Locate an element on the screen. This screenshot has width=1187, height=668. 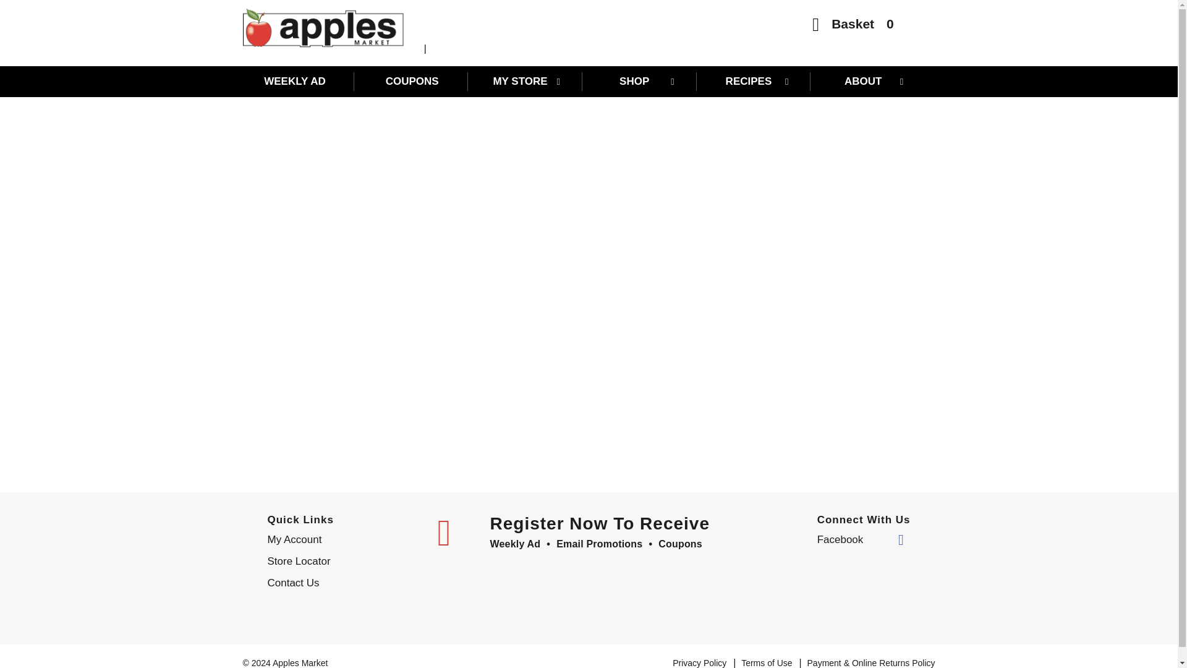
Facebook is located at coordinates (861, 539).